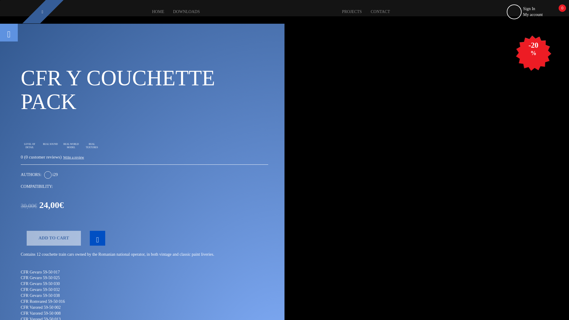  I want to click on DOWNLOADS, so click(186, 12).